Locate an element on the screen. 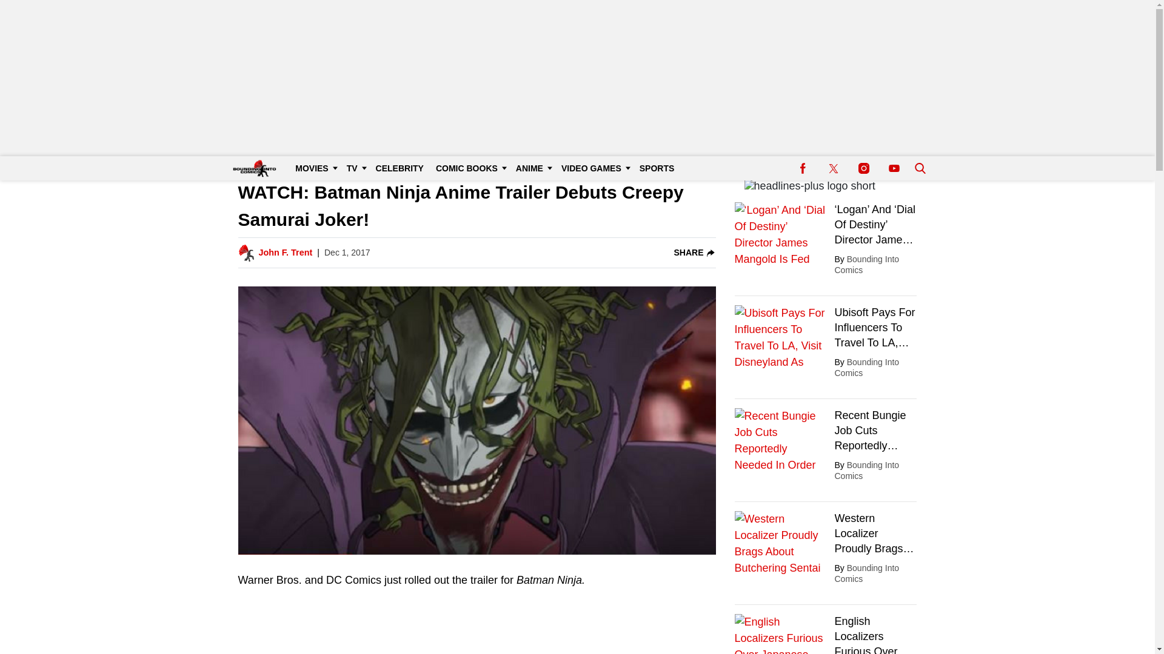 The height and width of the screenshot is (654, 1164). Follow us on Facebook is located at coordinates (803, 168).